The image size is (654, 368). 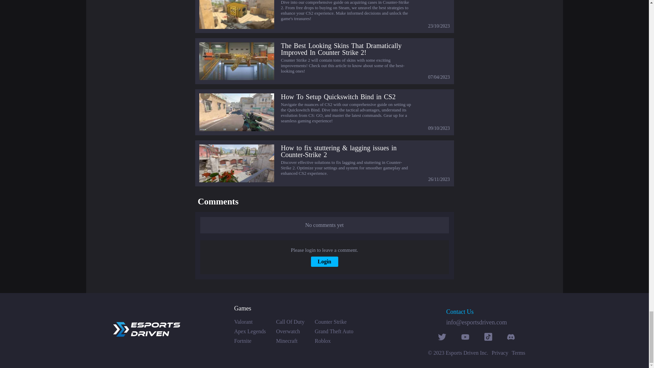 What do you see at coordinates (334, 322) in the screenshot?
I see `Counter Strike` at bounding box center [334, 322].